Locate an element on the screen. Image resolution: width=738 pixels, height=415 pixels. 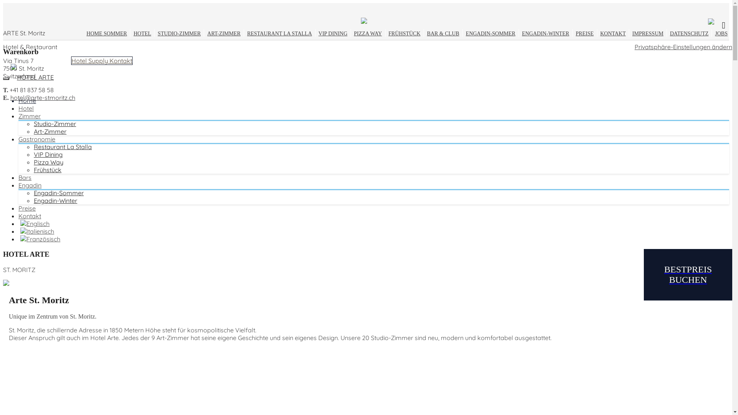
Art-Zimmer is located at coordinates (50, 131).